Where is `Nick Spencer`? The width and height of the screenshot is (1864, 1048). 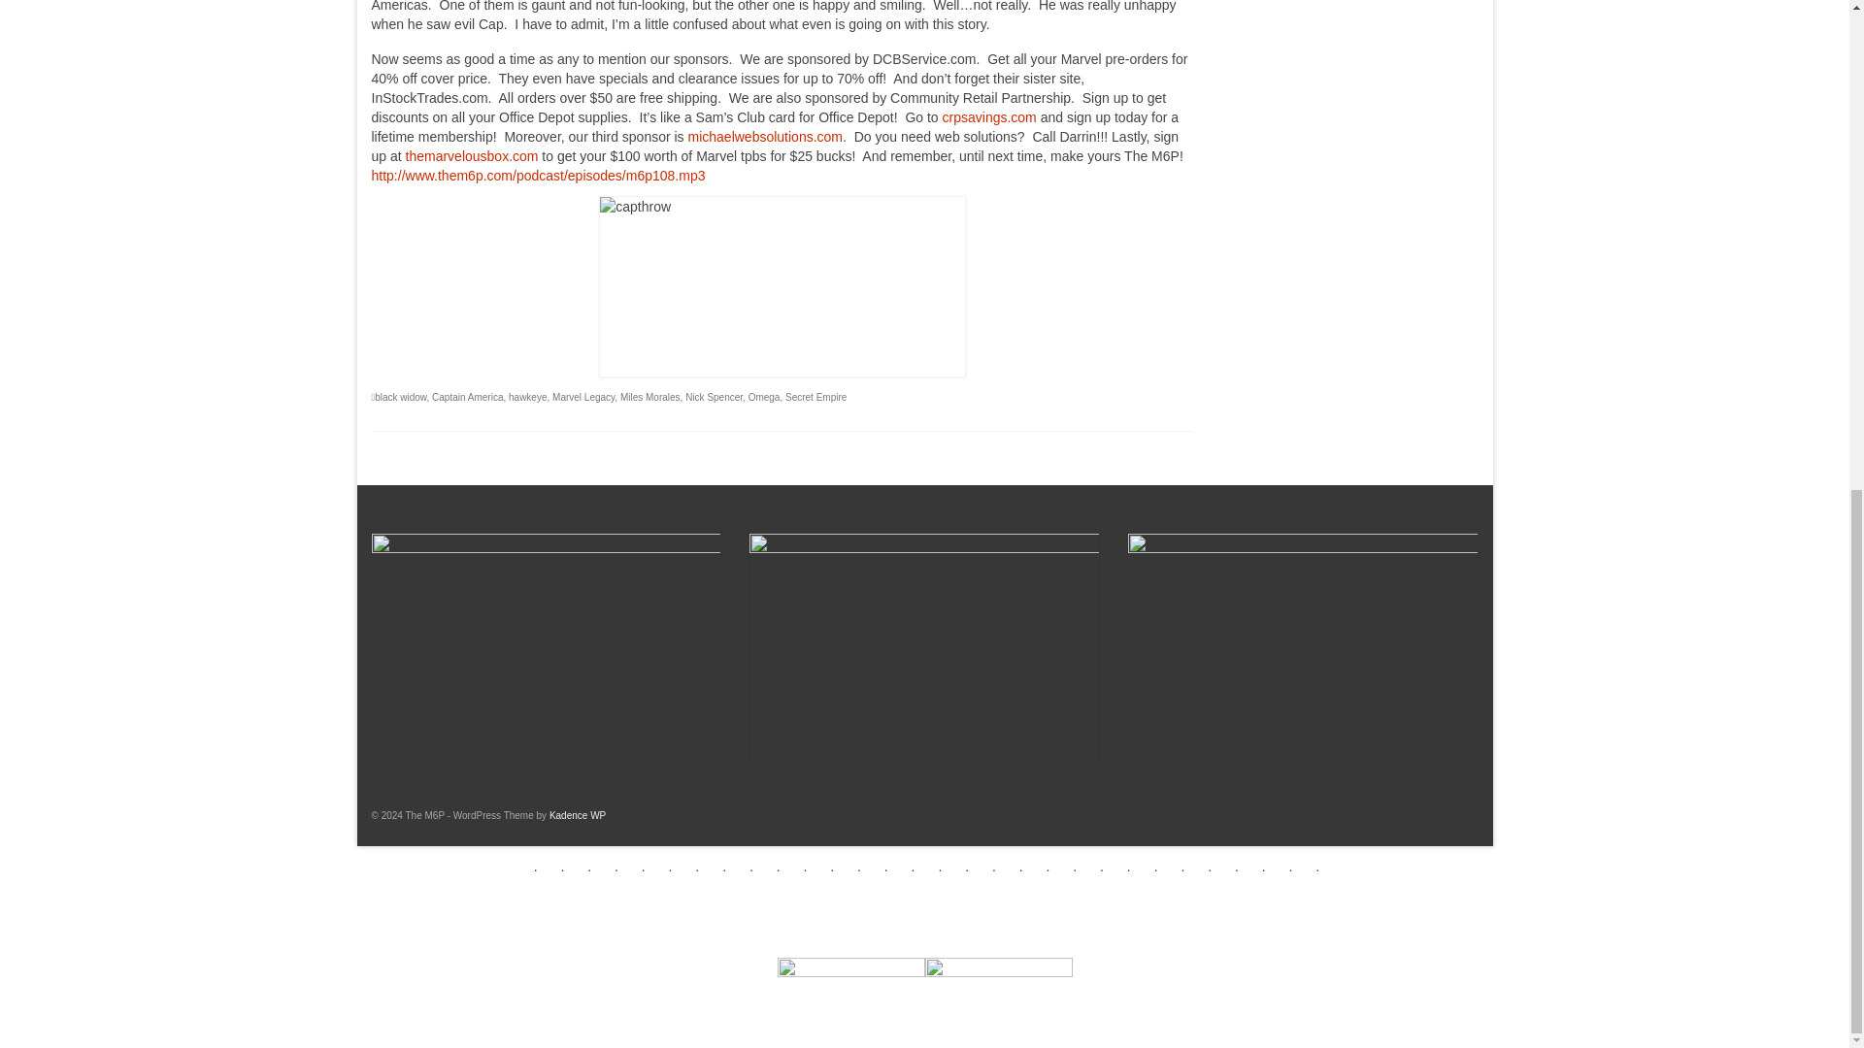
Nick Spencer is located at coordinates (714, 396).